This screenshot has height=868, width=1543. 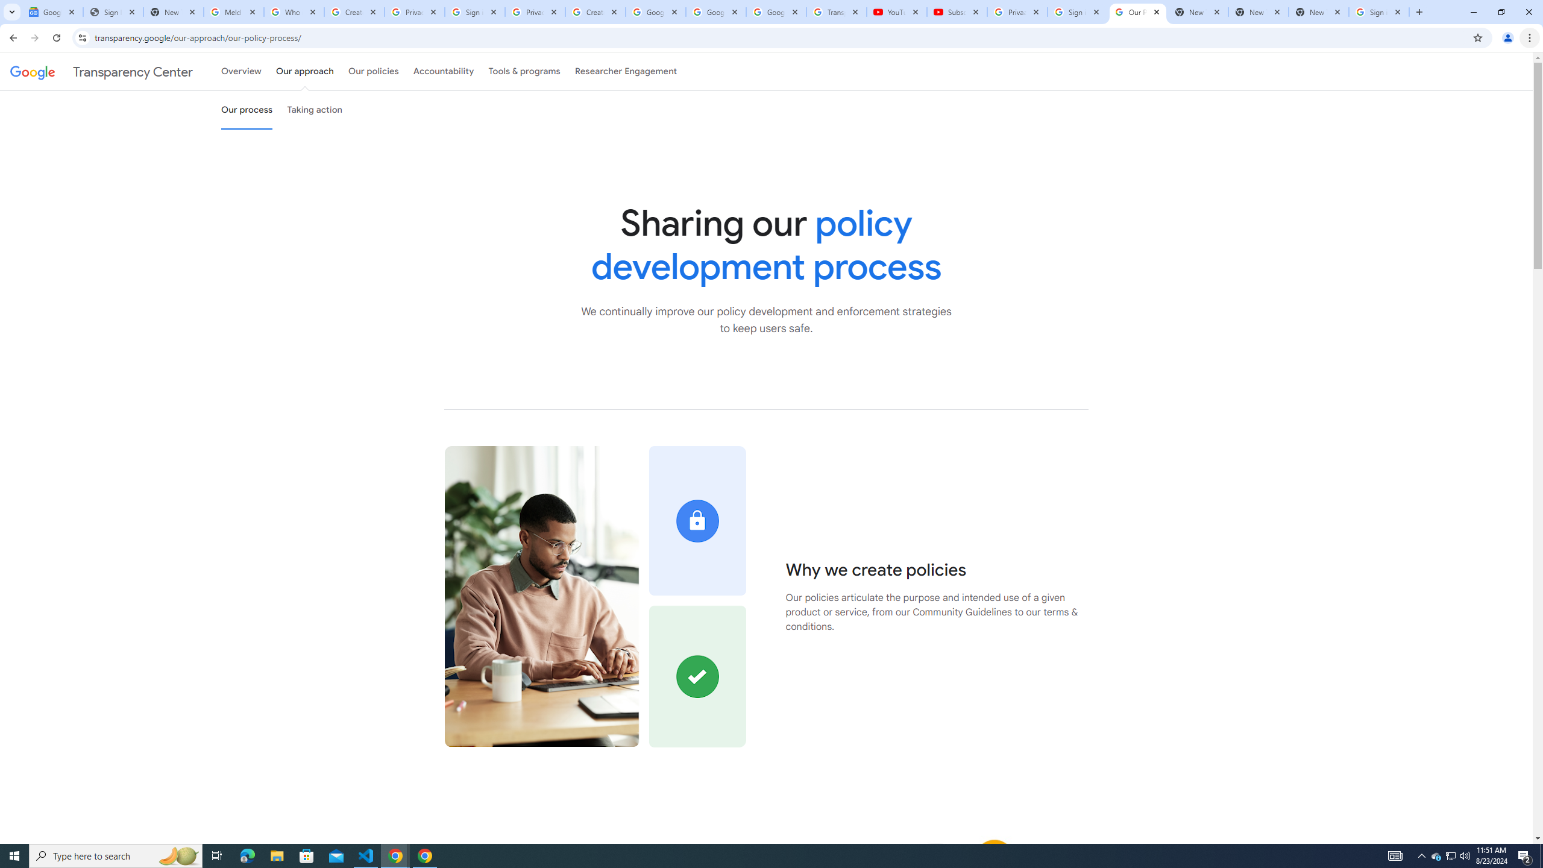 What do you see at coordinates (776, 12) in the screenshot?
I see `Google Account` at bounding box center [776, 12].